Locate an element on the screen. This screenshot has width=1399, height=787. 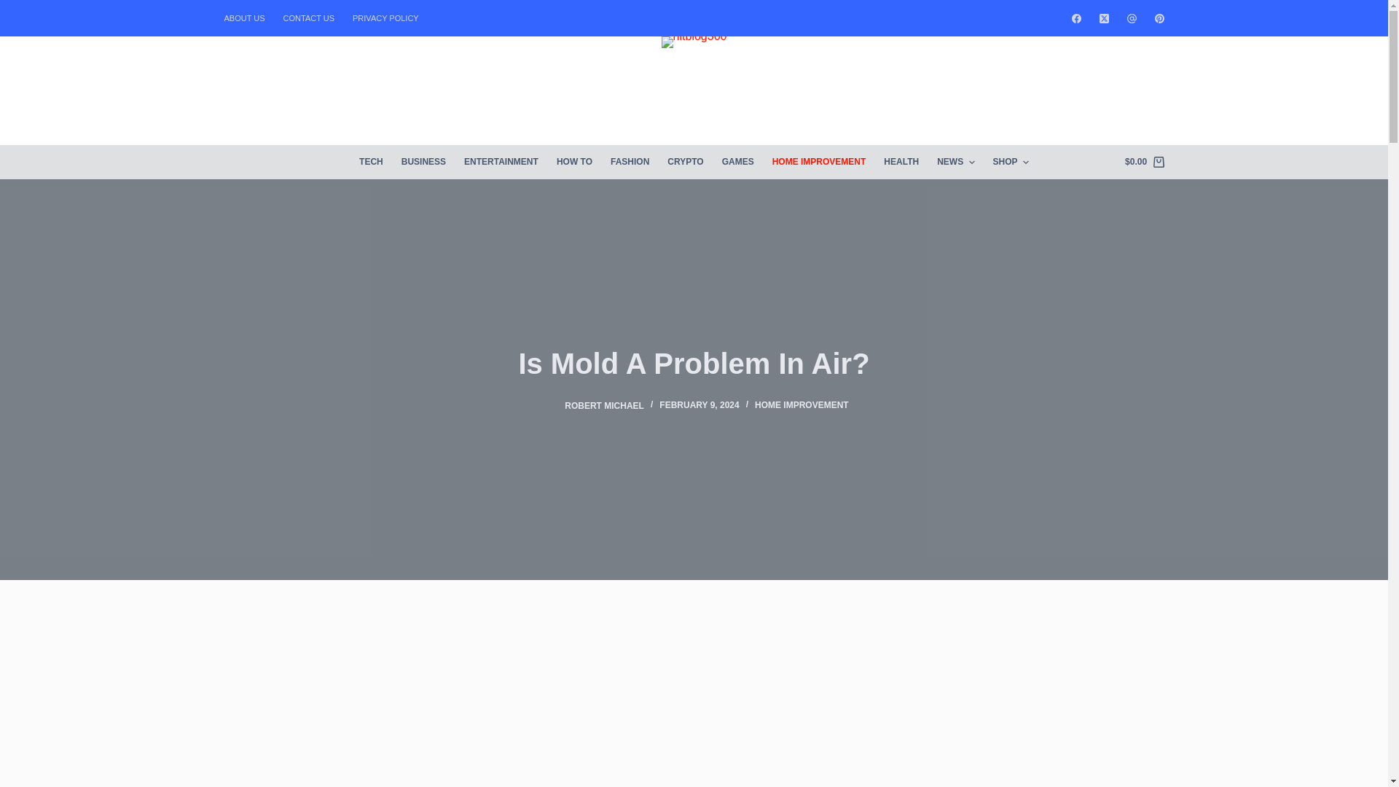
NEWS is located at coordinates (956, 162).